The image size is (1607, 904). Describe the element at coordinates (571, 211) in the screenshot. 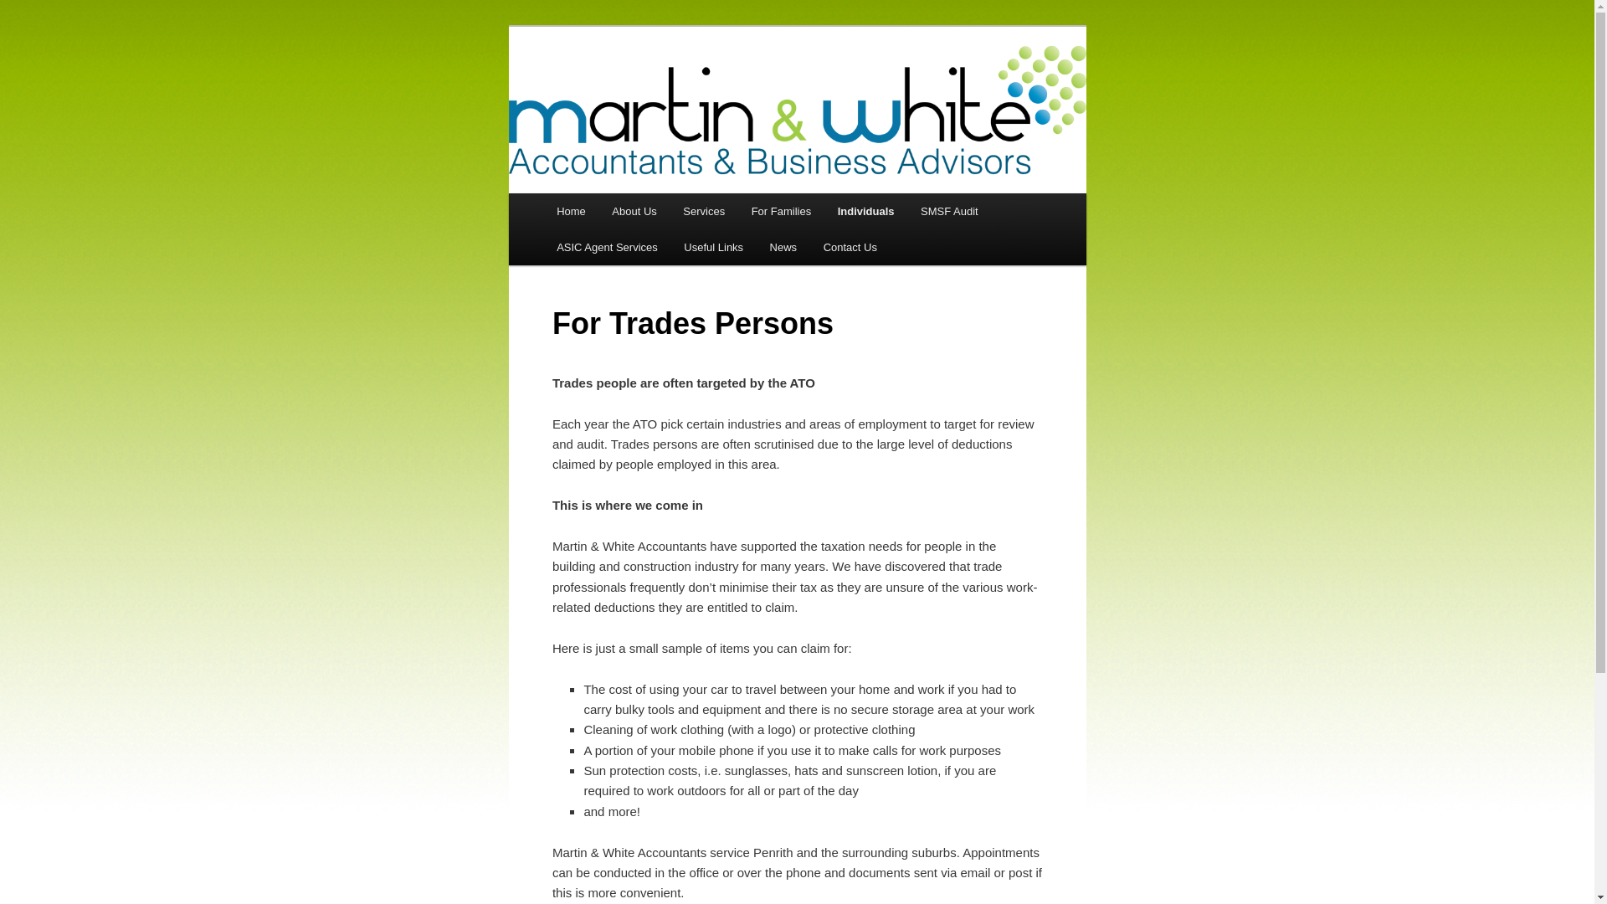

I see `Home` at that location.